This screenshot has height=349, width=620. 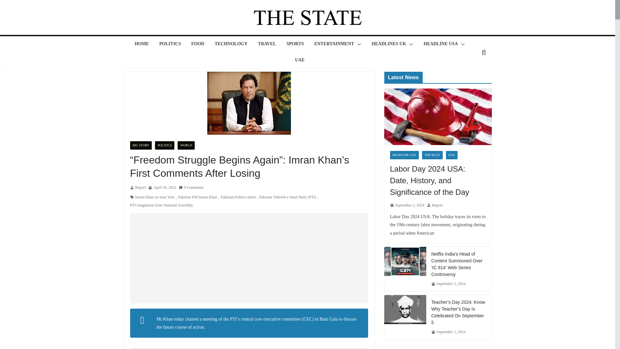 I want to click on Advertisement, so click(x=249, y=258).